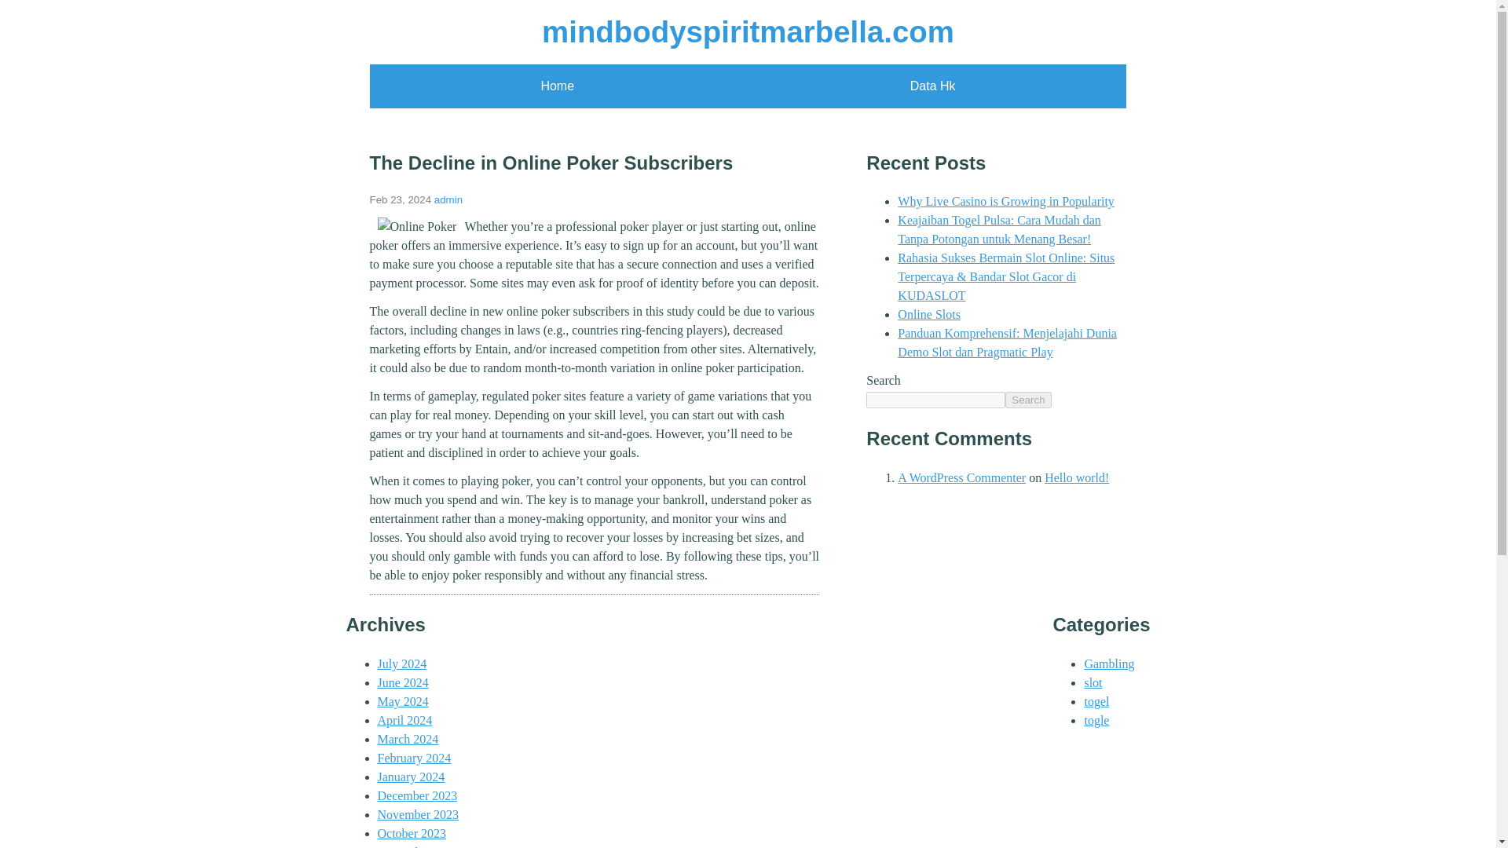 The height and width of the screenshot is (848, 1508). I want to click on November 2023, so click(418, 815).